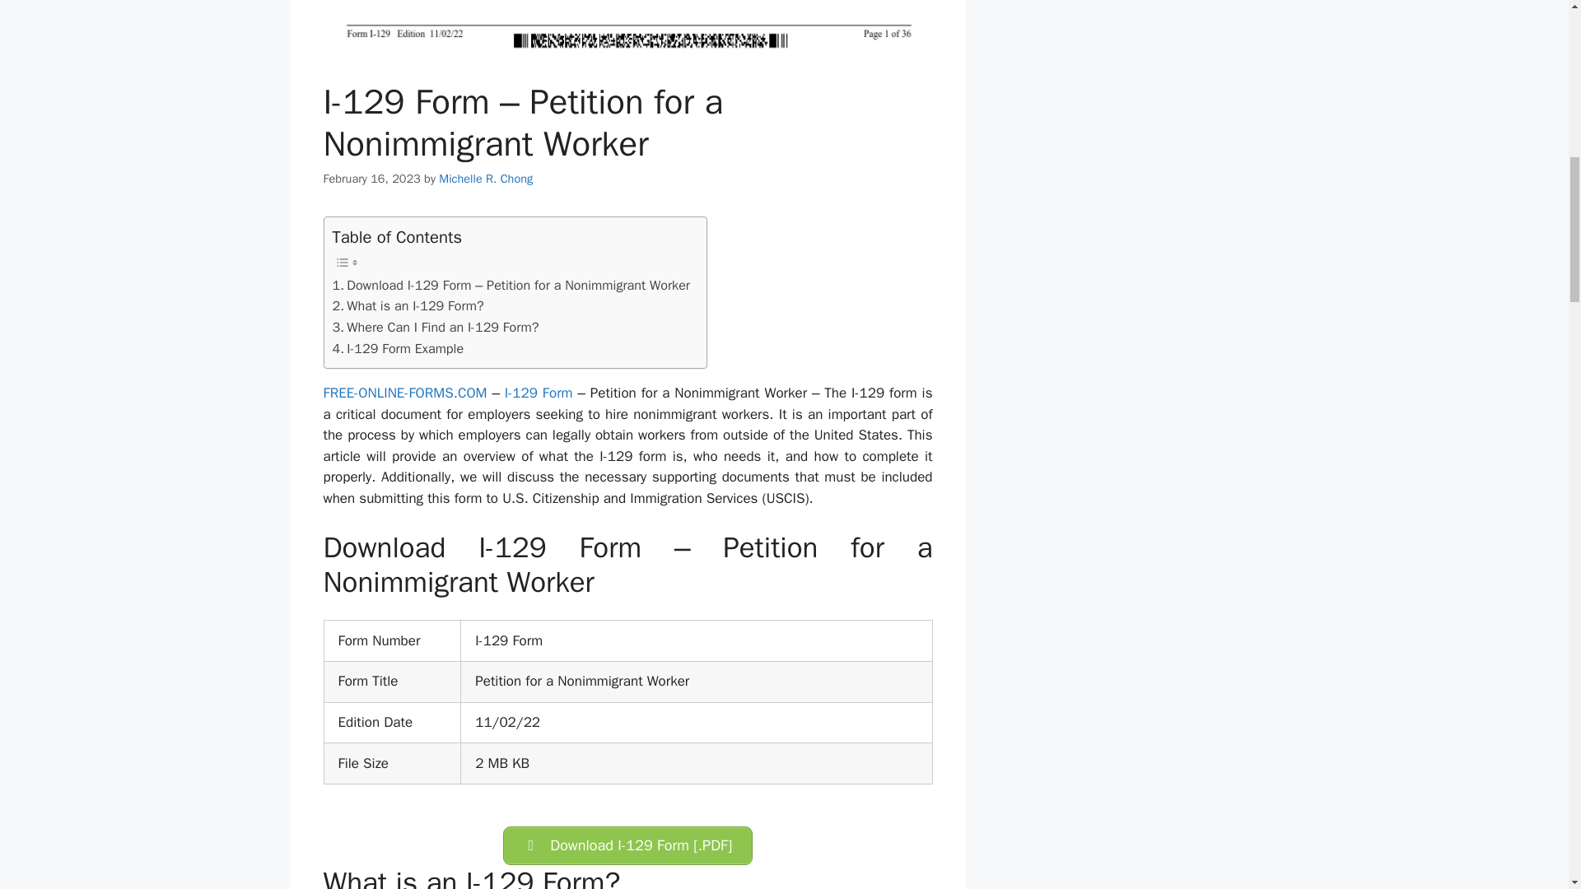 The height and width of the screenshot is (889, 1581). I want to click on What is an I-129 Form?, so click(408, 305).